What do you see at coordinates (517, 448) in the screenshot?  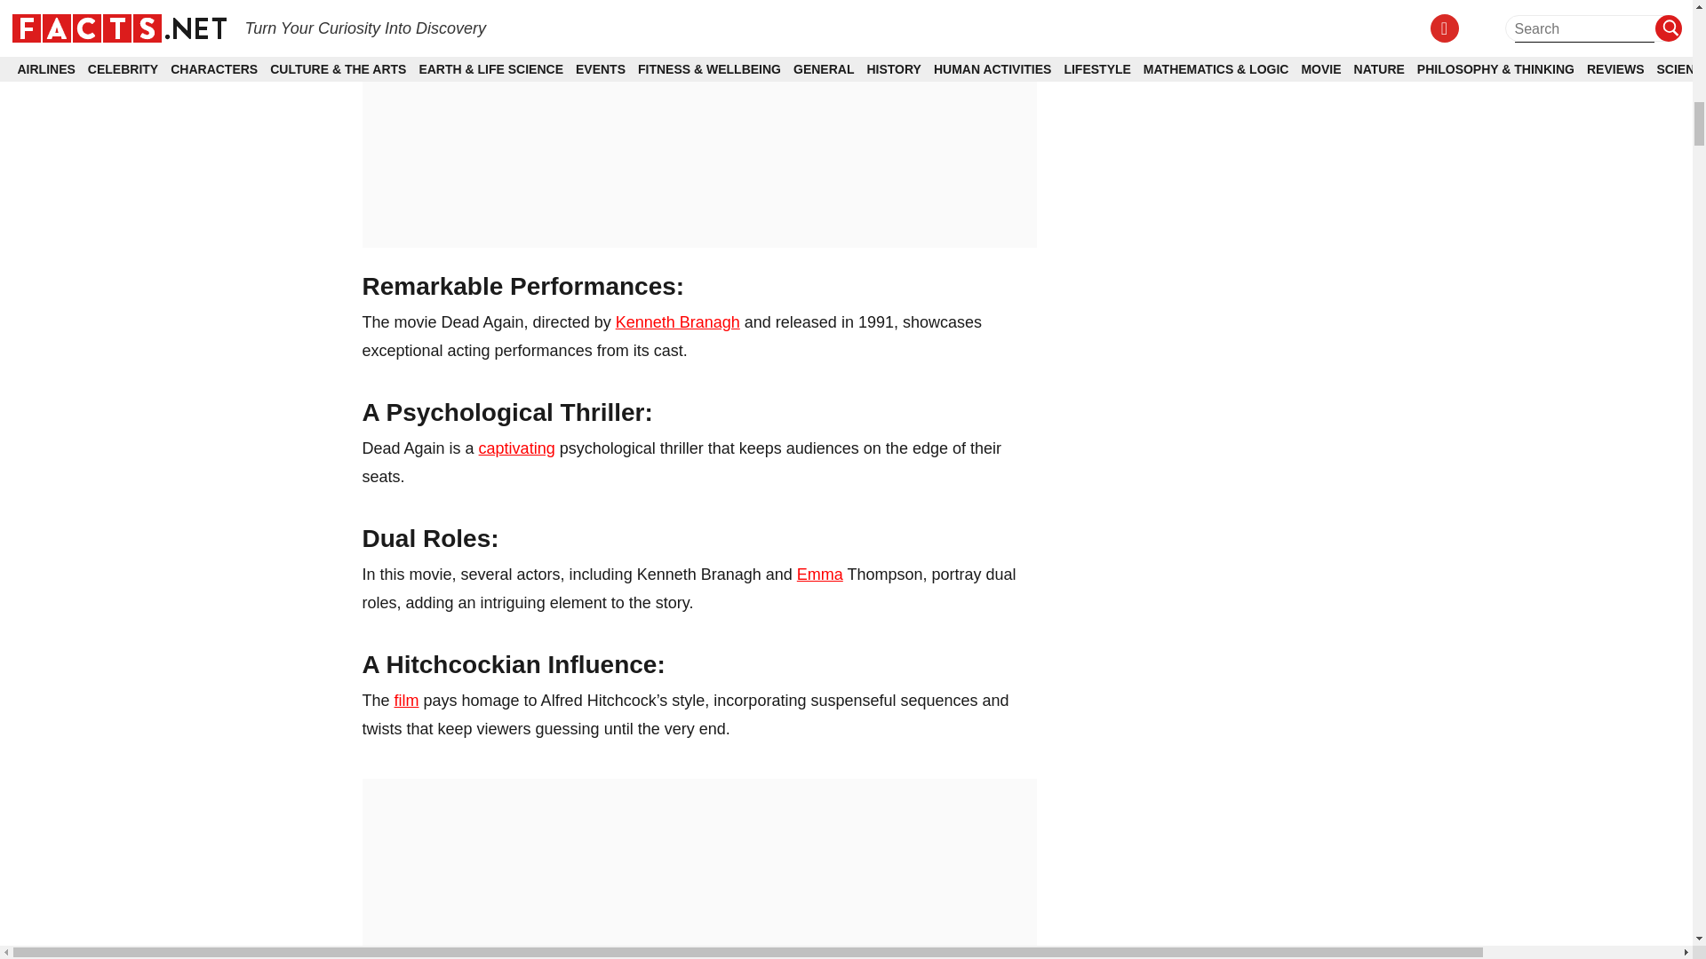 I see `captivating` at bounding box center [517, 448].